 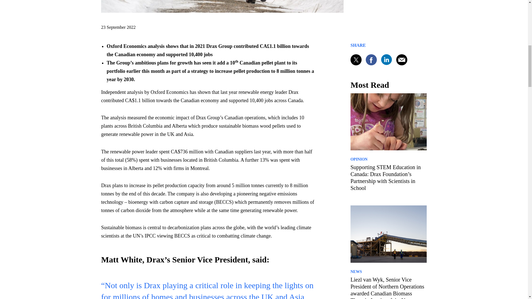 What do you see at coordinates (402, 60) in the screenshot?
I see `Email` at bounding box center [402, 60].